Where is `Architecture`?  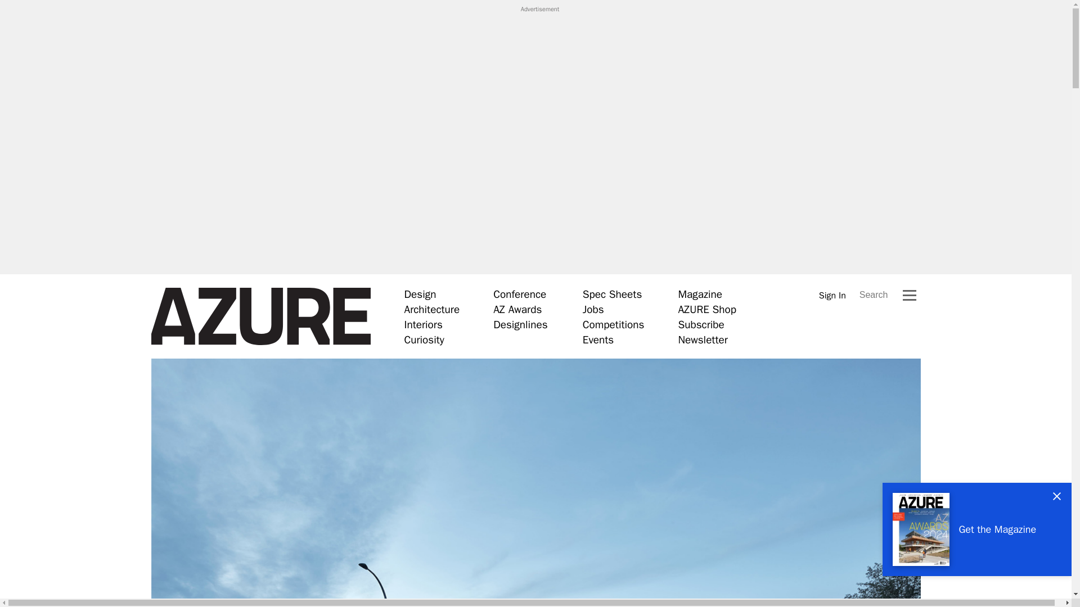 Architecture is located at coordinates (432, 309).